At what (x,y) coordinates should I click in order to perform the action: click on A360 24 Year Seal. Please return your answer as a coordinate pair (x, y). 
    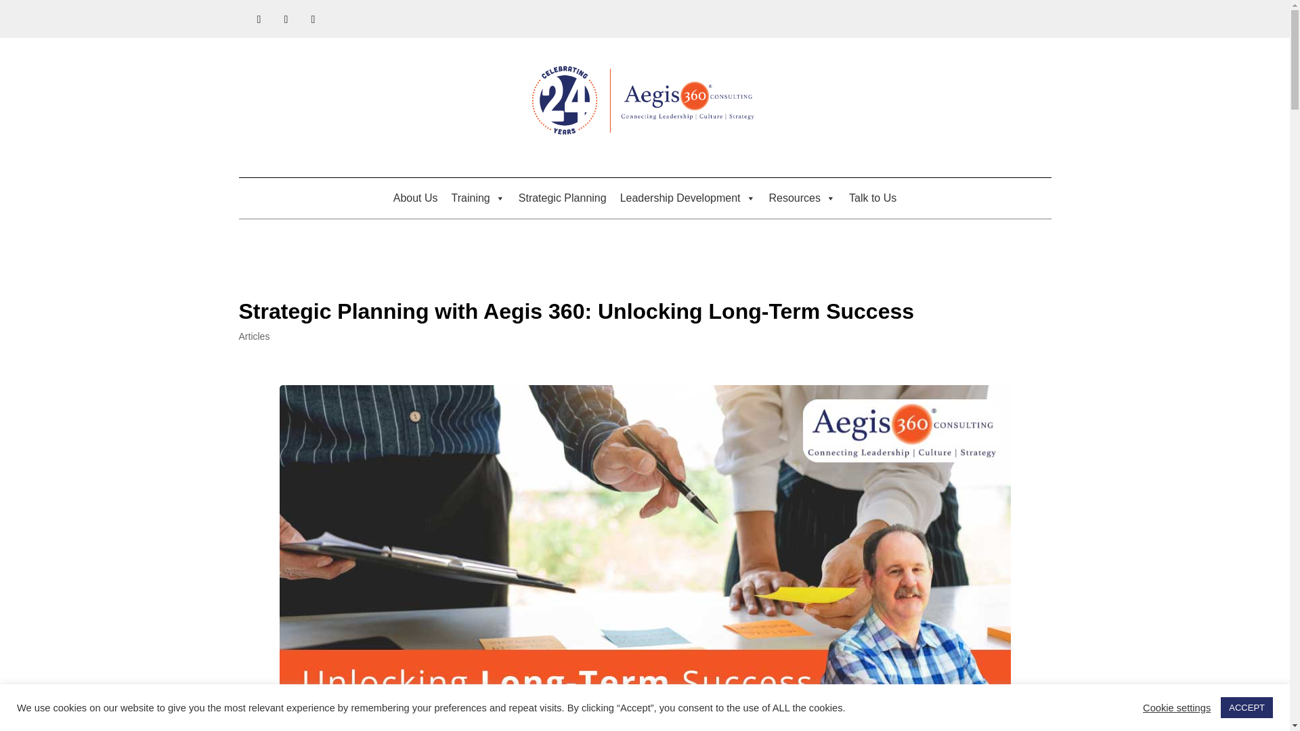
    Looking at the image, I should click on (645, 102).